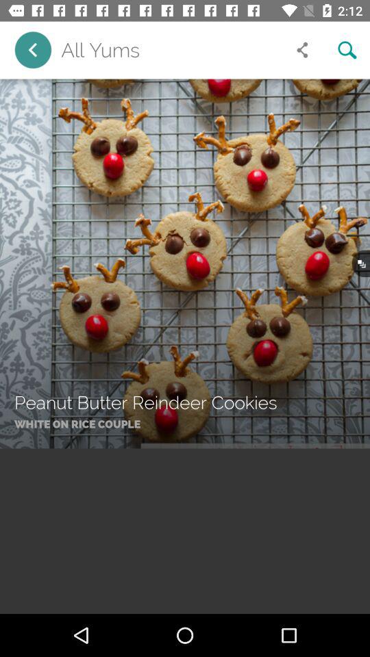 The image size is (370, 657). What do you see at coordinates (33, 49) in the screenshot?
I see `switch to previous page` at bounding box center [33, 49].